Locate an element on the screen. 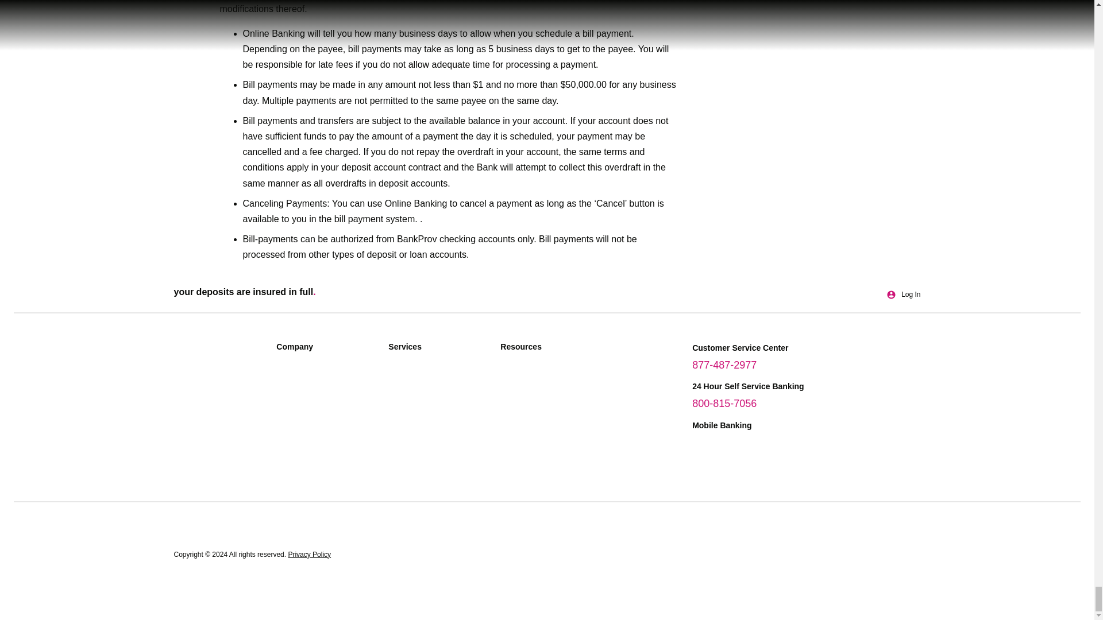 The image size is (1103, 620). Privacy Policy is located at coordinates (309, 553).